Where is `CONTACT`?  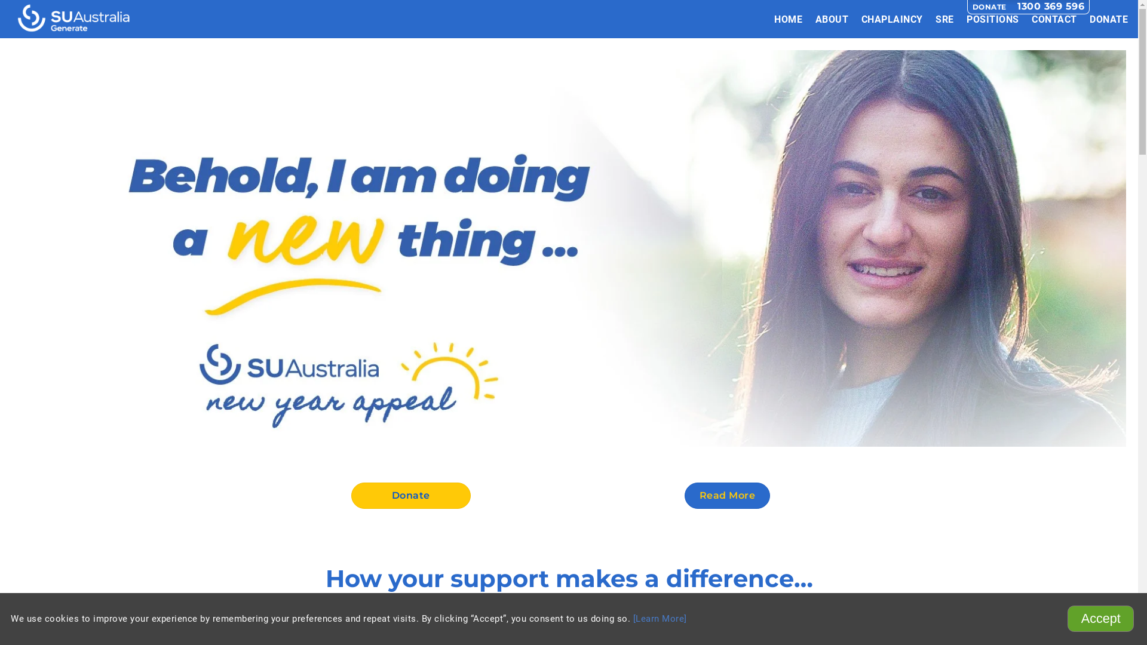
CONTACT is located at coordinates (1054, 19).